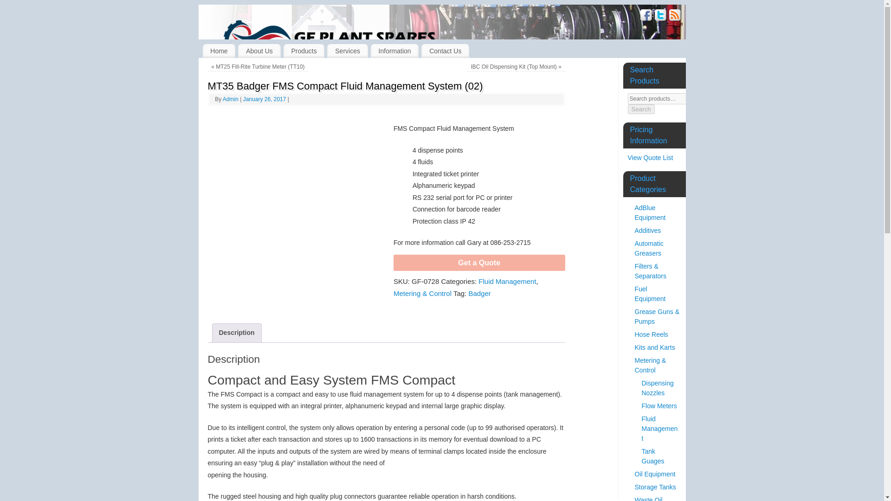 This screenshot has height=501, width=891. I want to click on Information, so click(394, 51).